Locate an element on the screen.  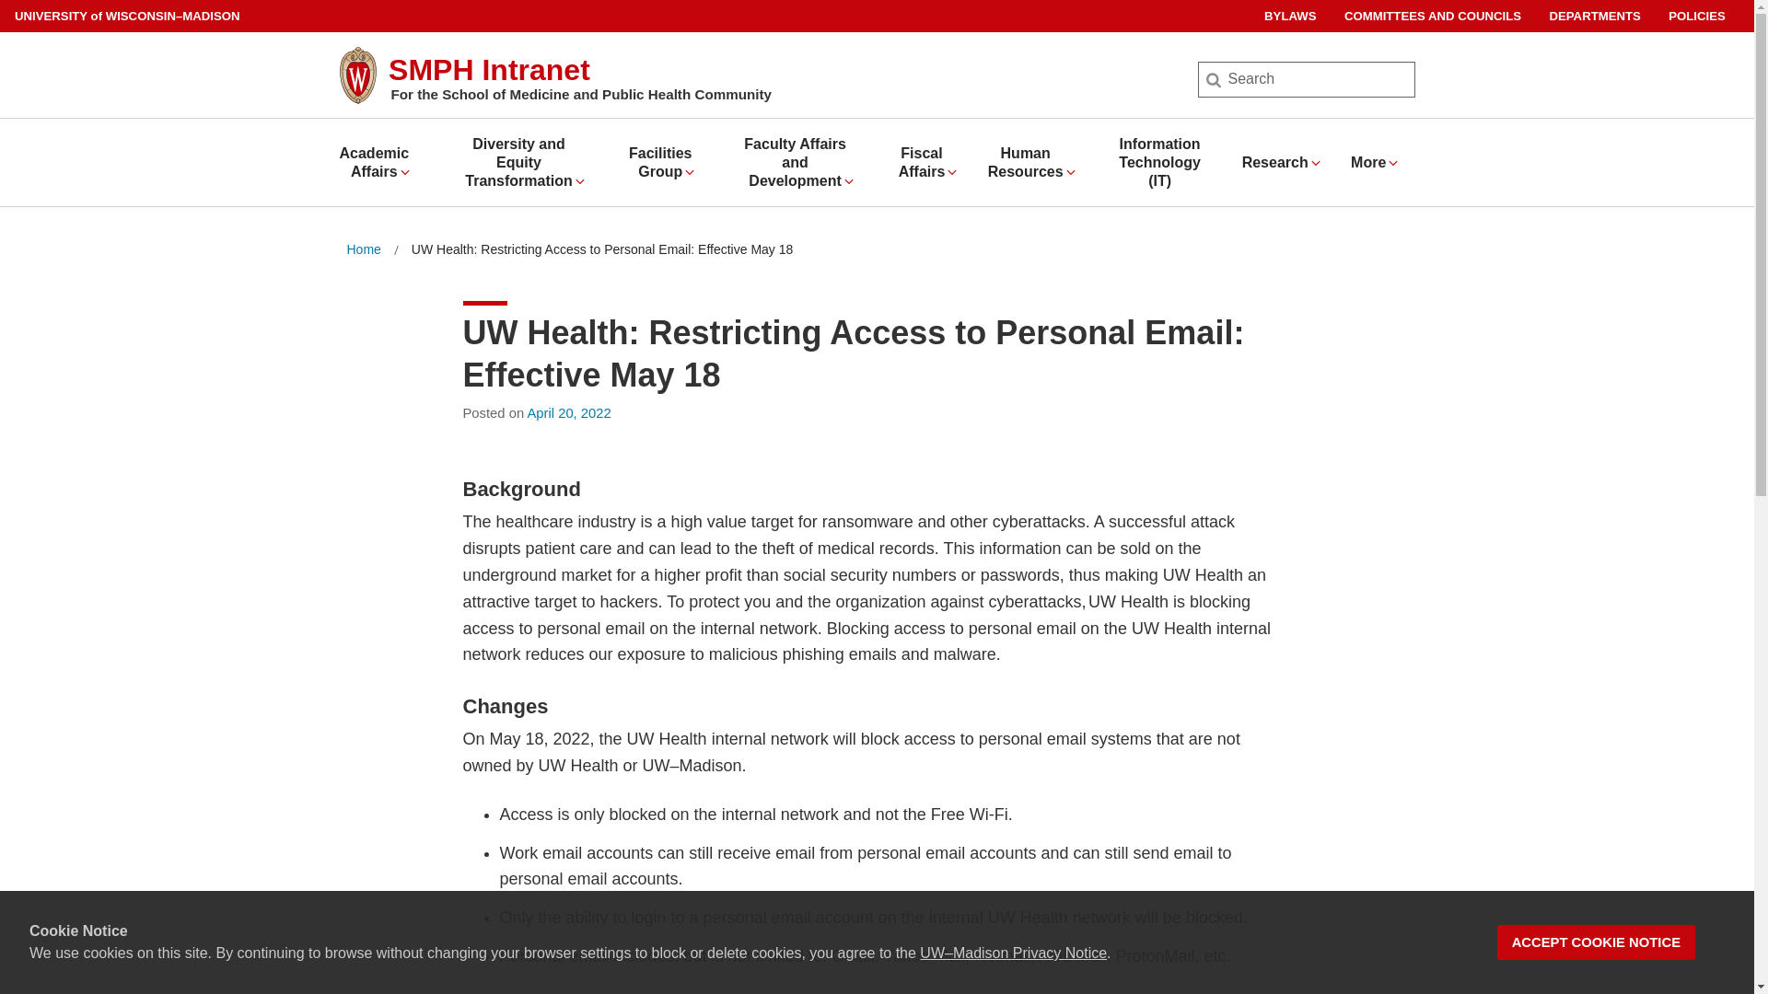
Expand is located at coordinates (1315, 162).